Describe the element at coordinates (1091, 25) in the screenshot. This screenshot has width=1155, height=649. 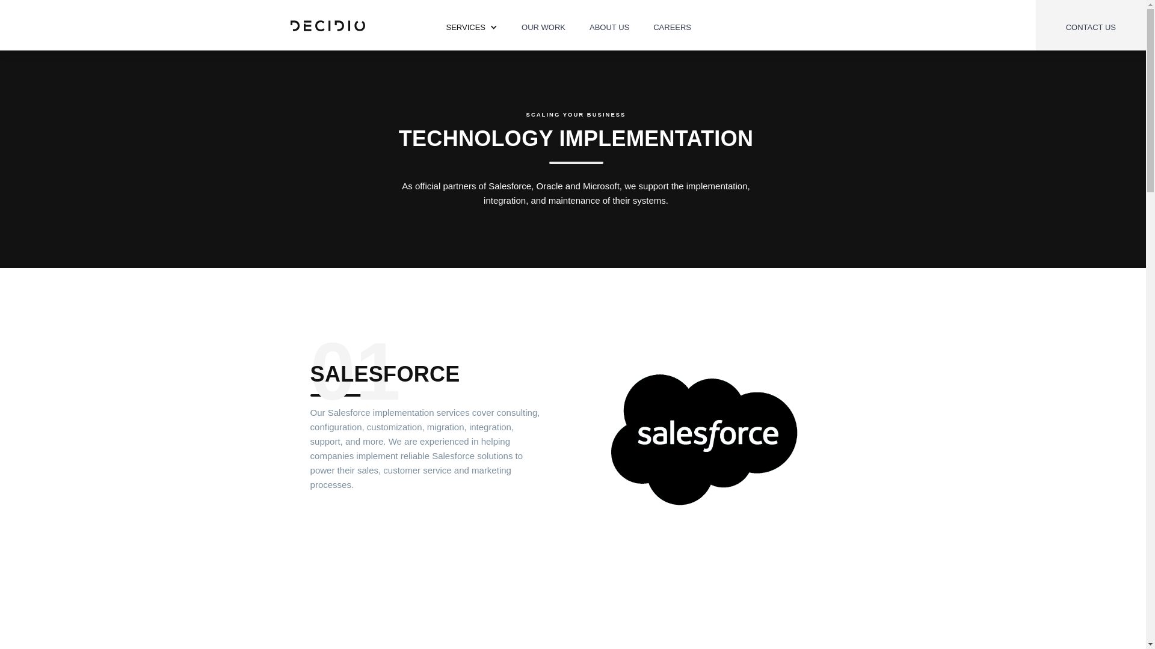
I see `CONTACT US` at that location.